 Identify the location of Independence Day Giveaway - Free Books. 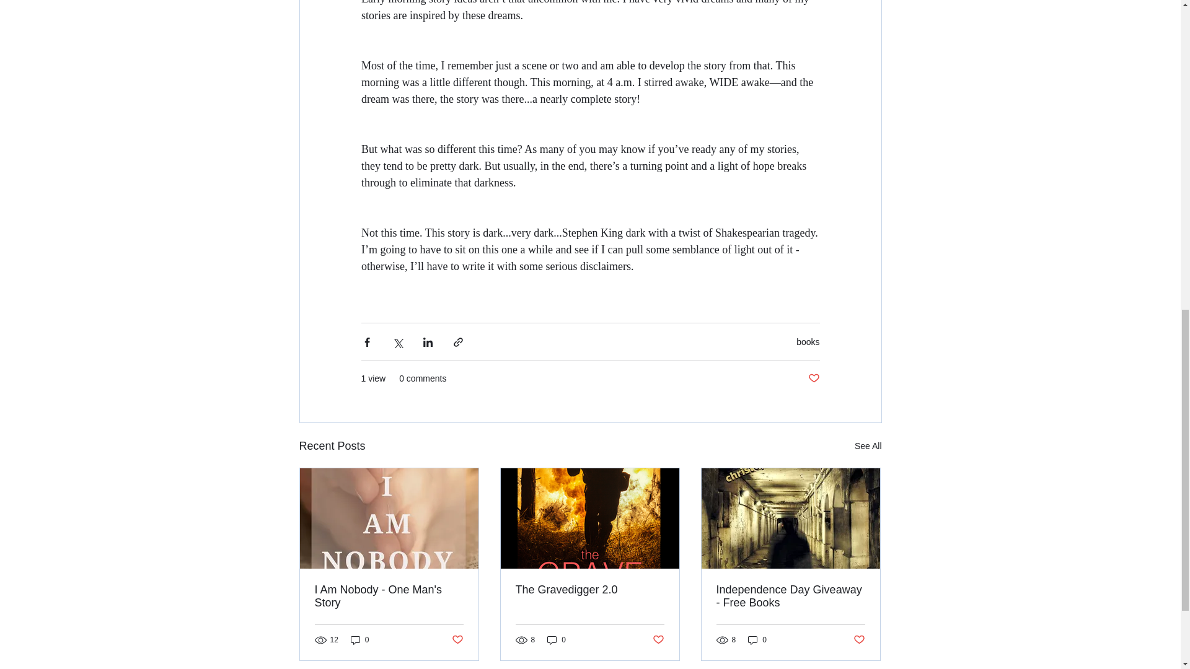
(790, 596).